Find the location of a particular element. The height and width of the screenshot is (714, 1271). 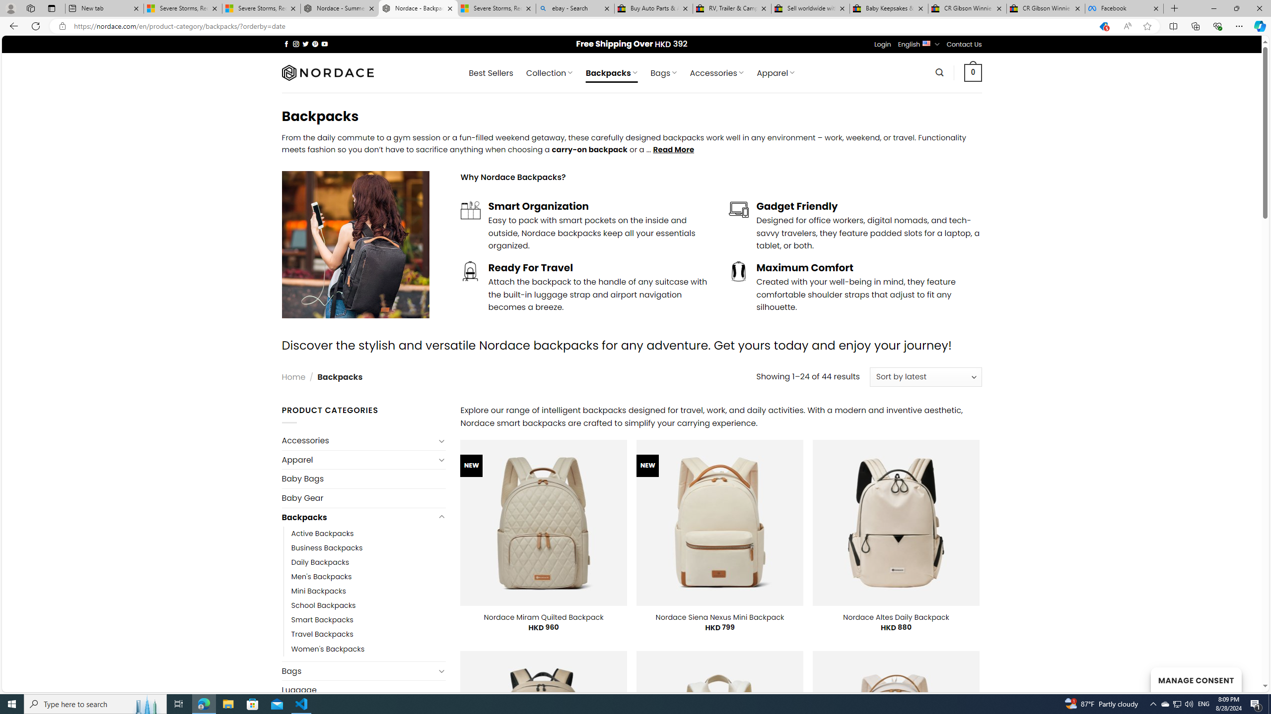

Accessories is located at coordinates (358, 440).